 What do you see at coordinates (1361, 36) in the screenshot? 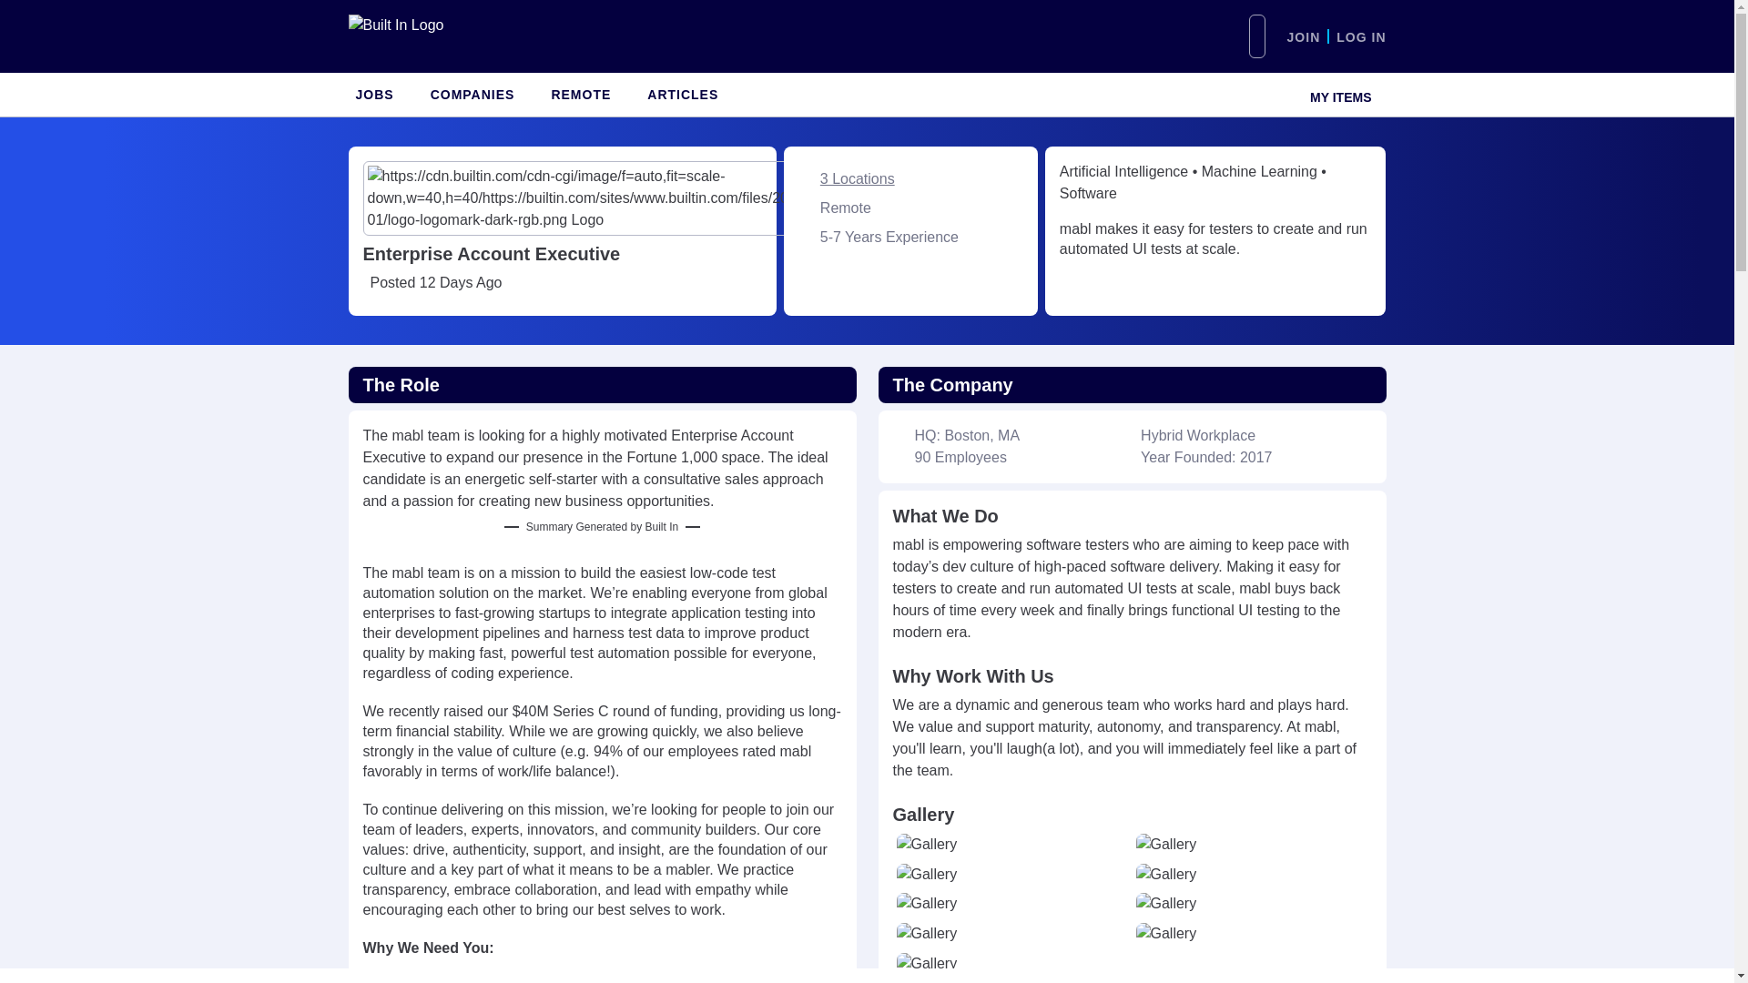
I see `LOG IN` at bounding box center [1361, 36].